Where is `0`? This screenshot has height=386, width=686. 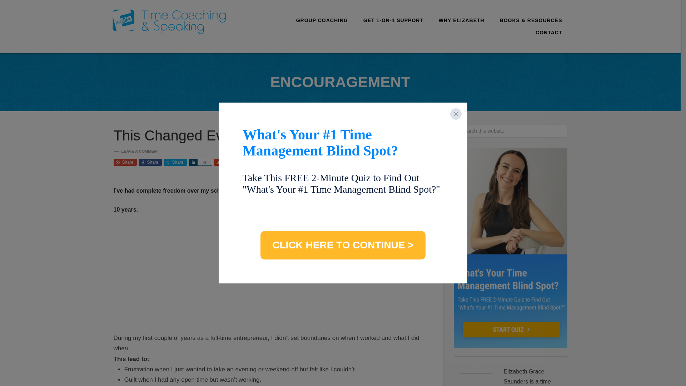
0 is located at coordinates (230, 162).